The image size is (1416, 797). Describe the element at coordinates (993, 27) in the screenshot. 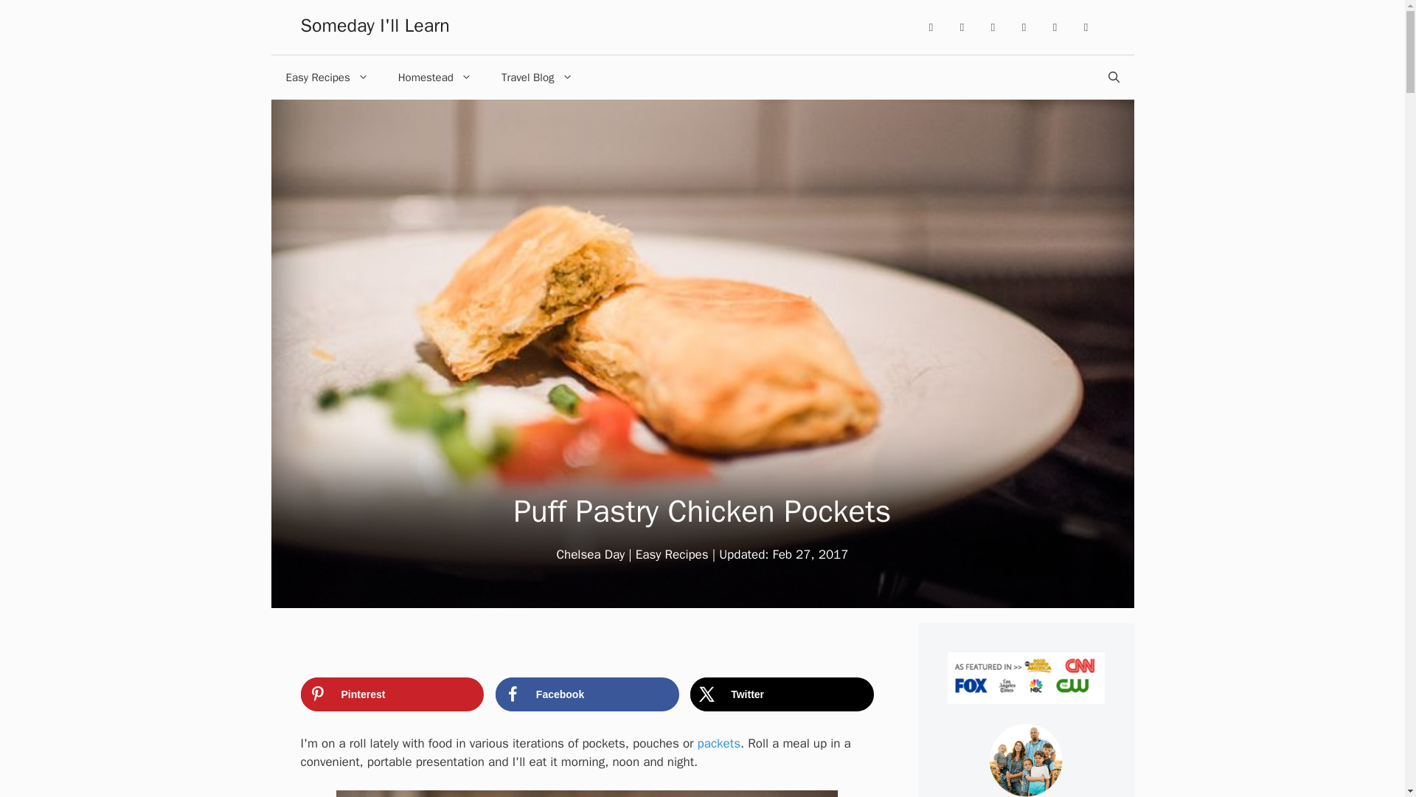

I see `Facebook` at that location.